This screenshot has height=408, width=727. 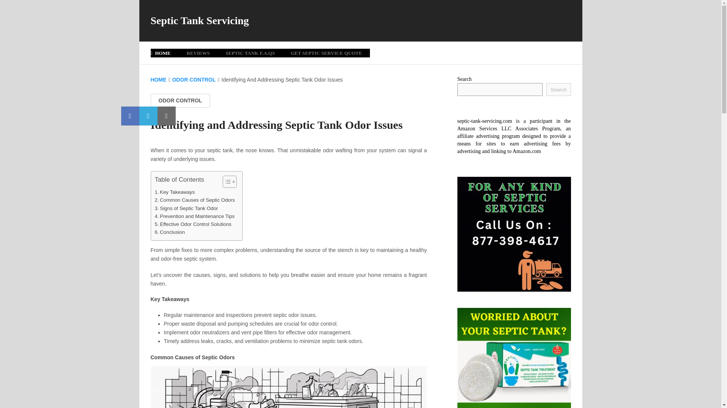 I want to click on HOME, so click(x=158, y=80).